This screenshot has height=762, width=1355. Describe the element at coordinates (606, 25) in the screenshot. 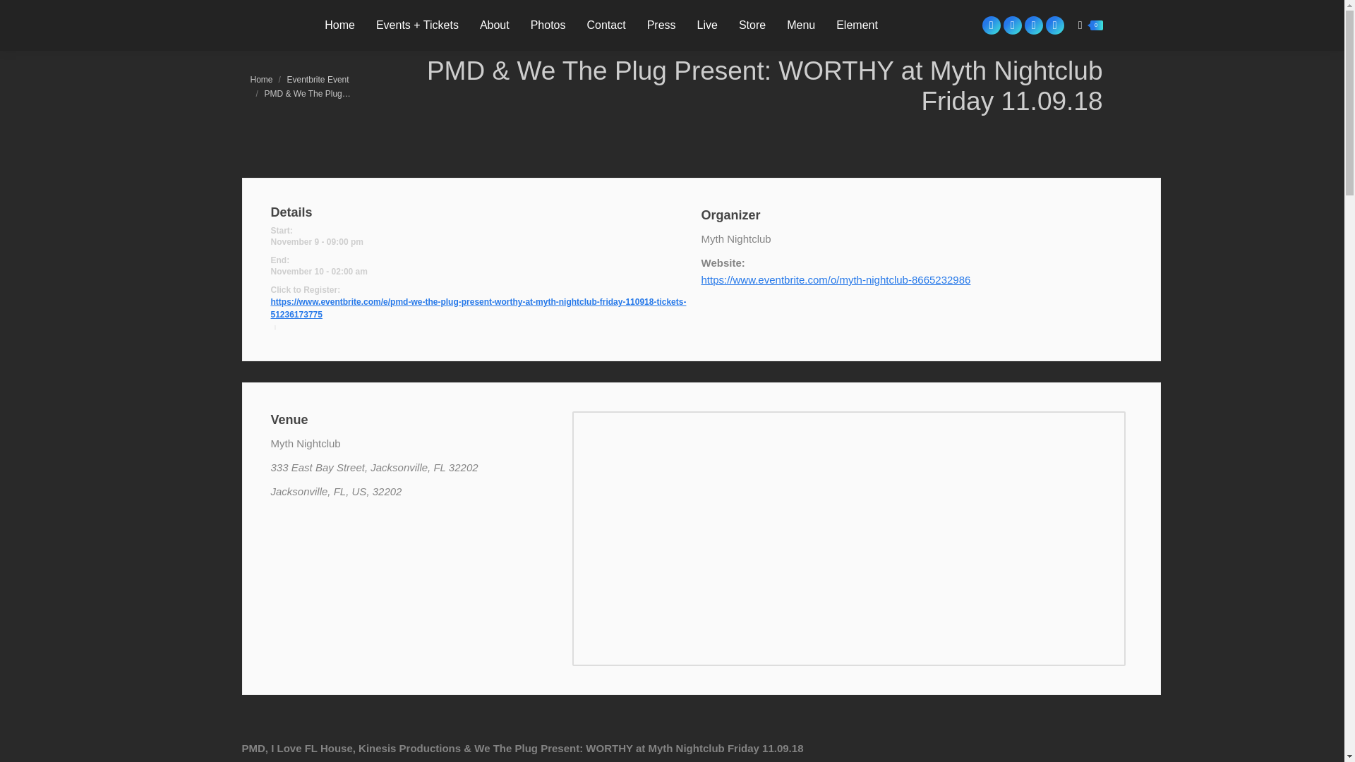

I see `Contact` at that location.